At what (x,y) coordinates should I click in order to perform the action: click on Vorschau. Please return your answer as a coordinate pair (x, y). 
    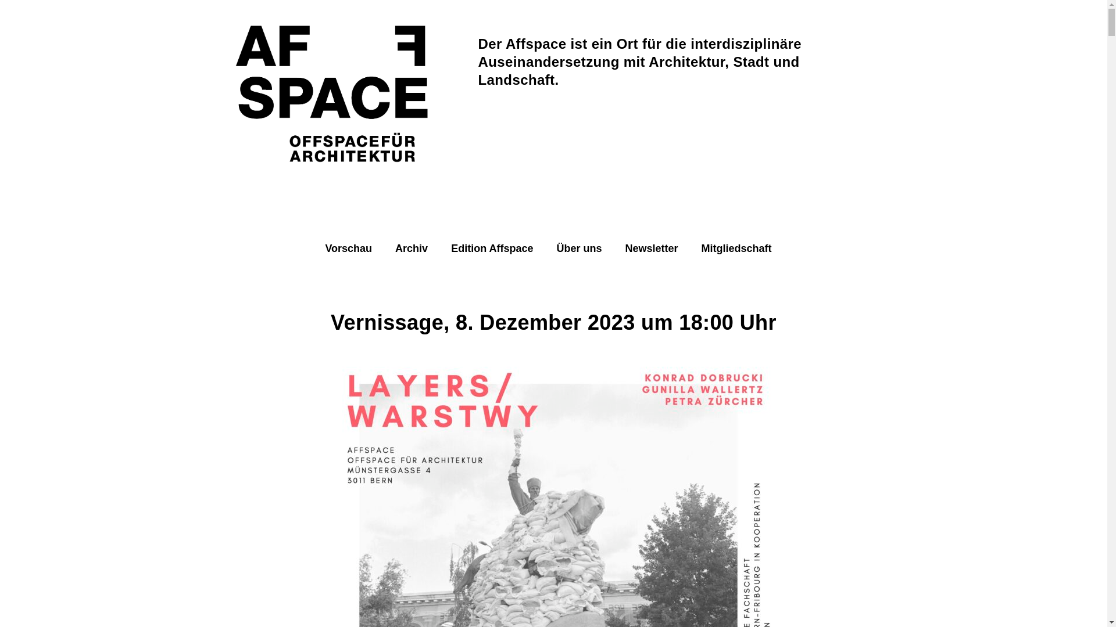
    Looking at the image, I should click on (349, 248).